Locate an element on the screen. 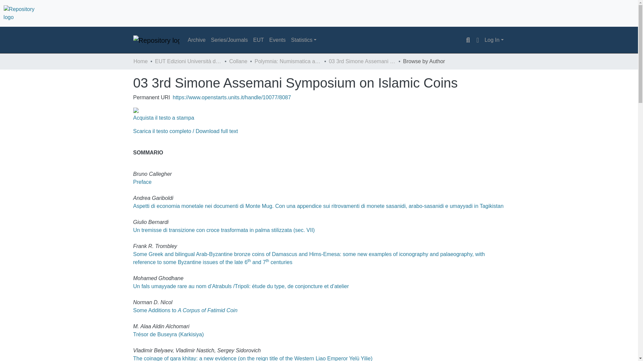 Image resolution: width=643 pixels, height=361 pixels. 03 3rd Simone Assemani Symposium on Islamic Coins is located at coordinates (362, 61).